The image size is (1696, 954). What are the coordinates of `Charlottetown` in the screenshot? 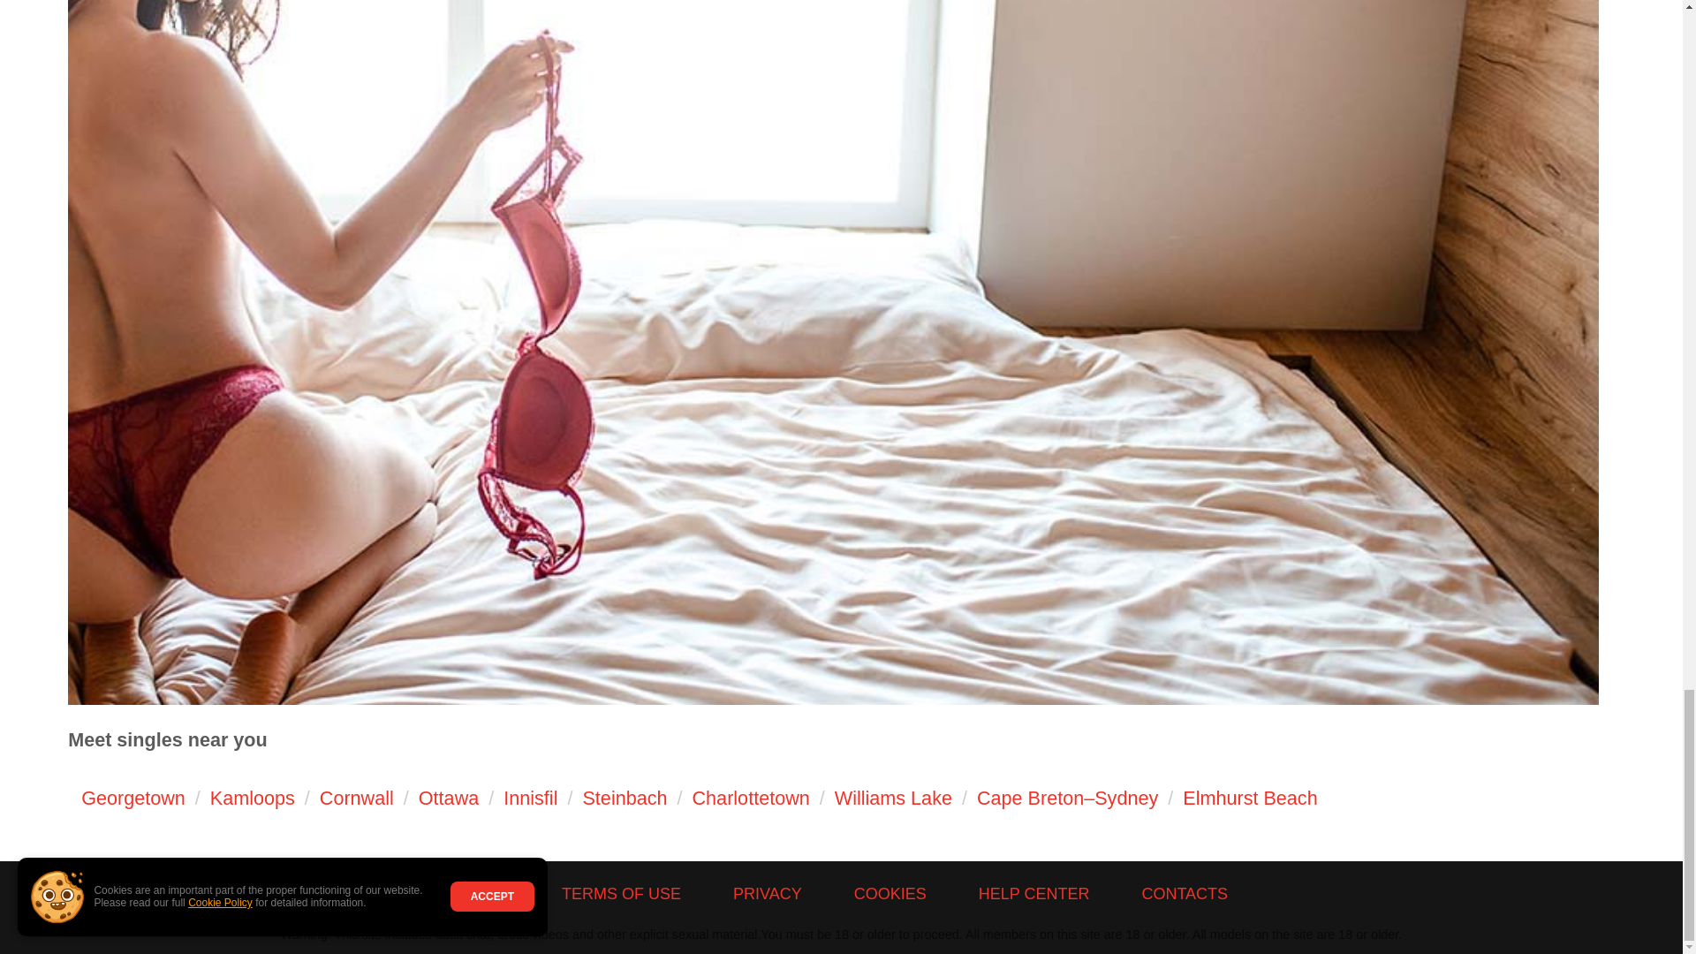 It's located at (751, 798).